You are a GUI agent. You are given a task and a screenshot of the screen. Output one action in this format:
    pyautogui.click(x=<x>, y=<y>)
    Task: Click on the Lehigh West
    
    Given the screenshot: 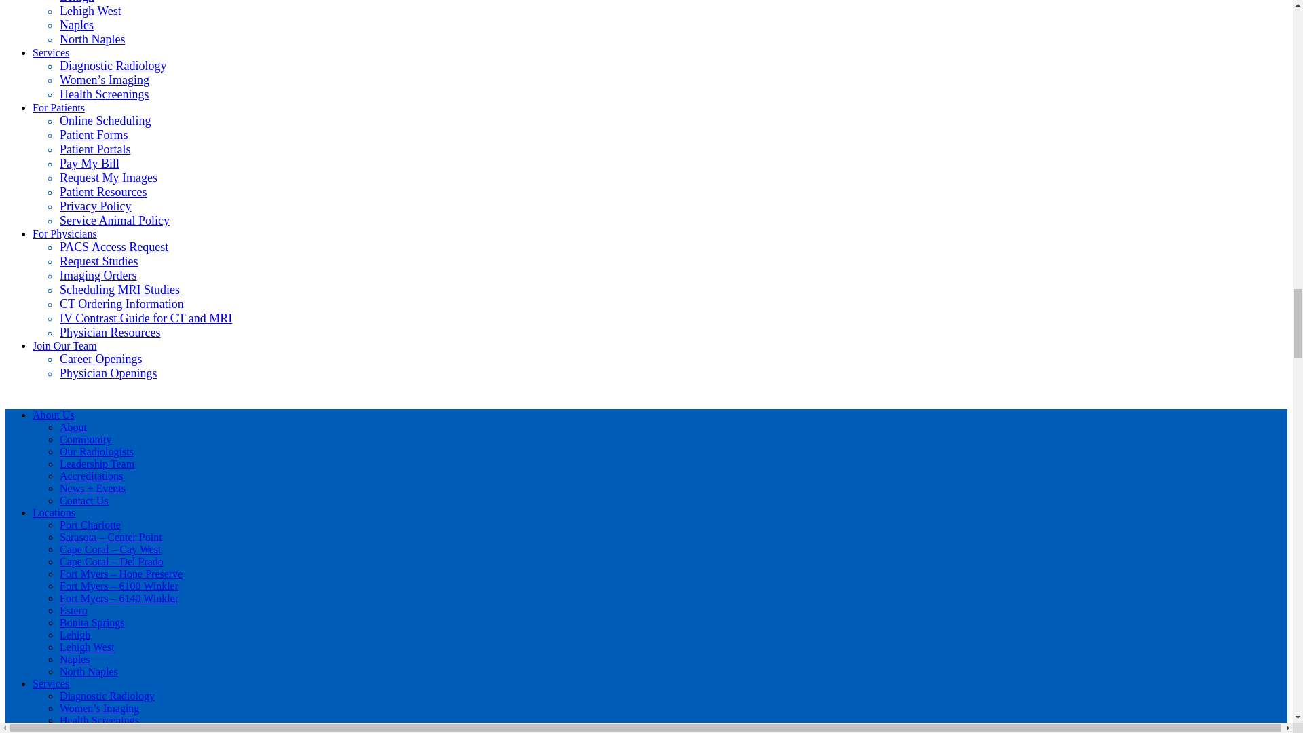 What is the action you would take?
    pyautogui.click(x=90, y=11)
    